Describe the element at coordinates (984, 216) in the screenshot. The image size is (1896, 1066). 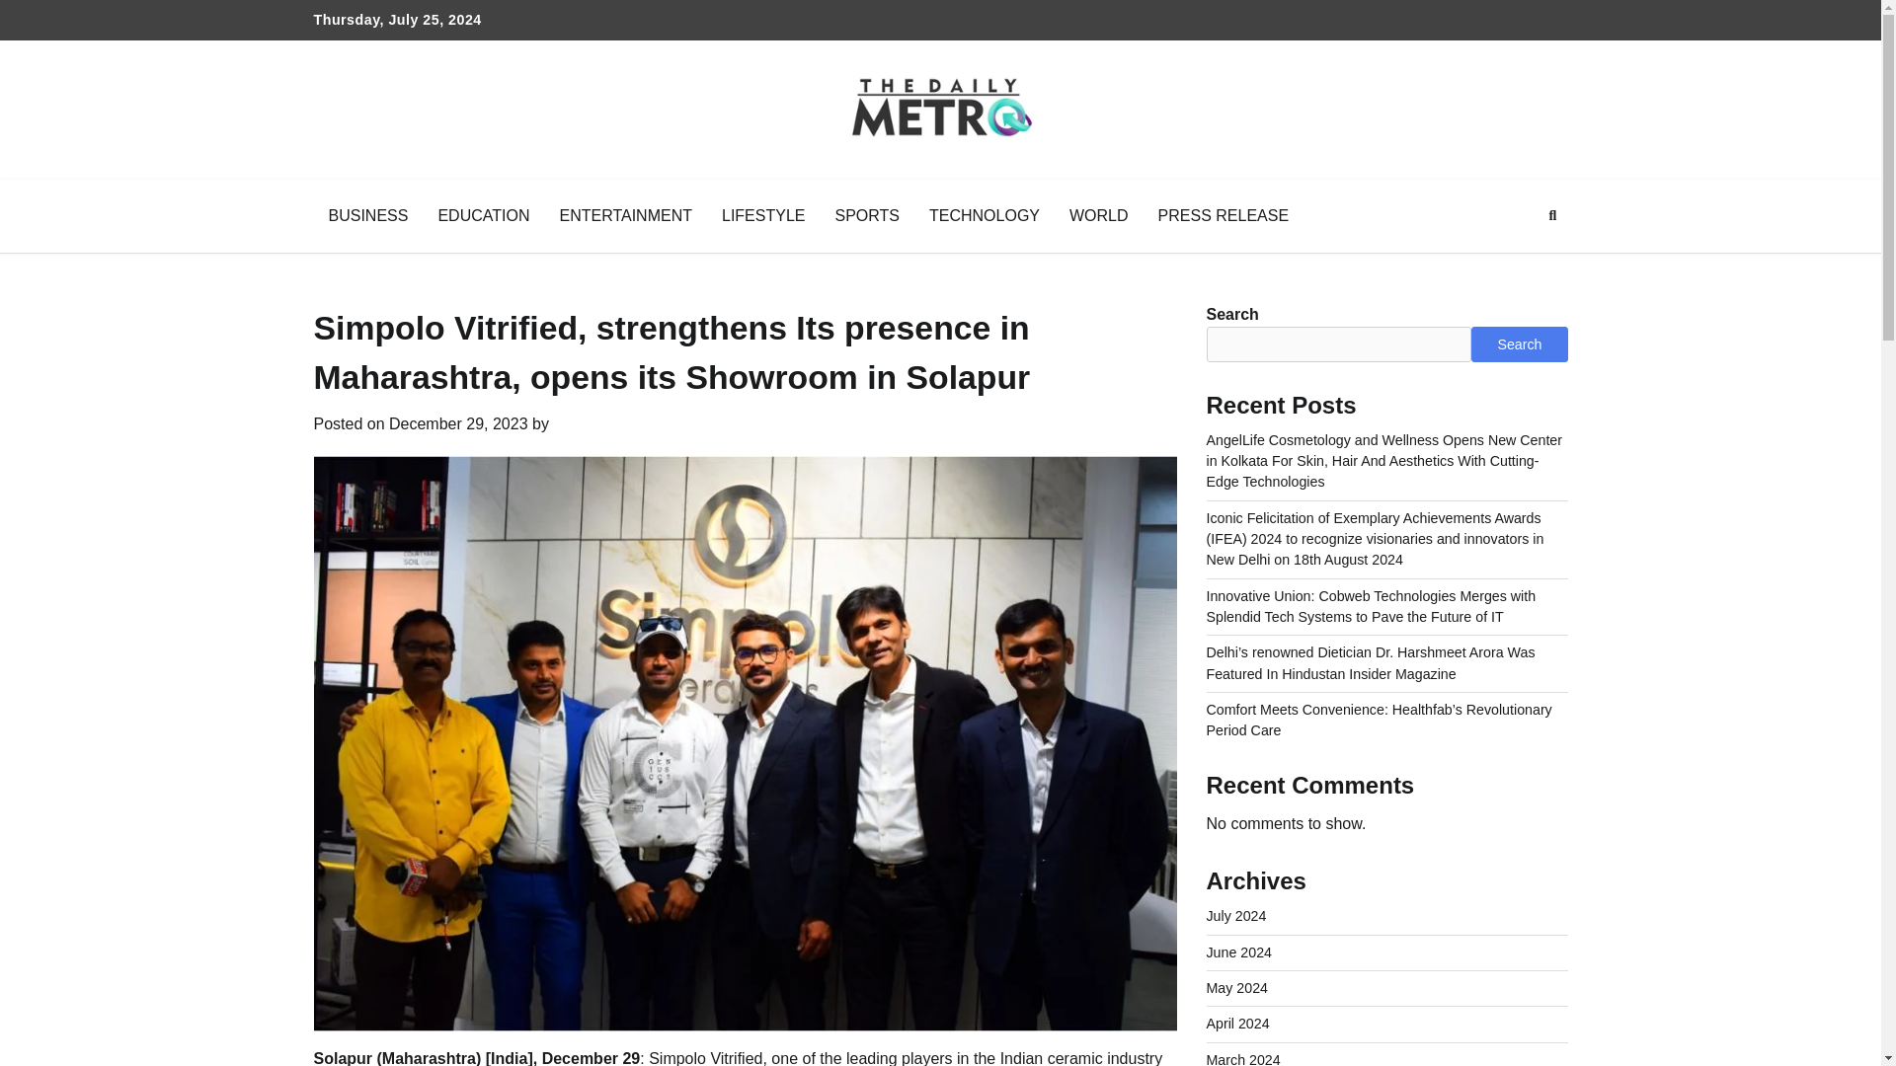
I see `TECHNOLOGY` at that location.